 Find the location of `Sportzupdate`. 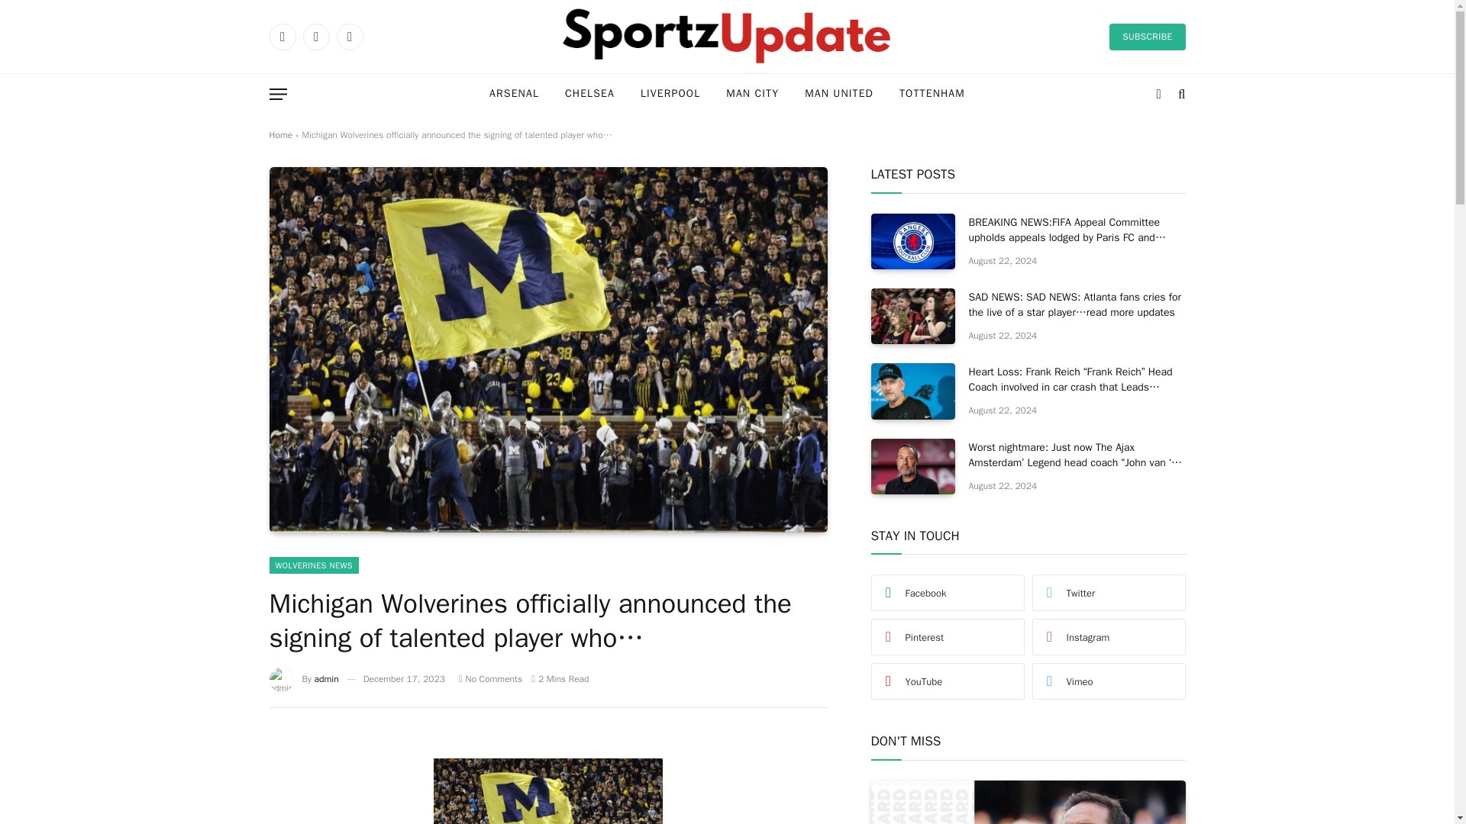

Sportzupdate is located at coordinates (726, 37).